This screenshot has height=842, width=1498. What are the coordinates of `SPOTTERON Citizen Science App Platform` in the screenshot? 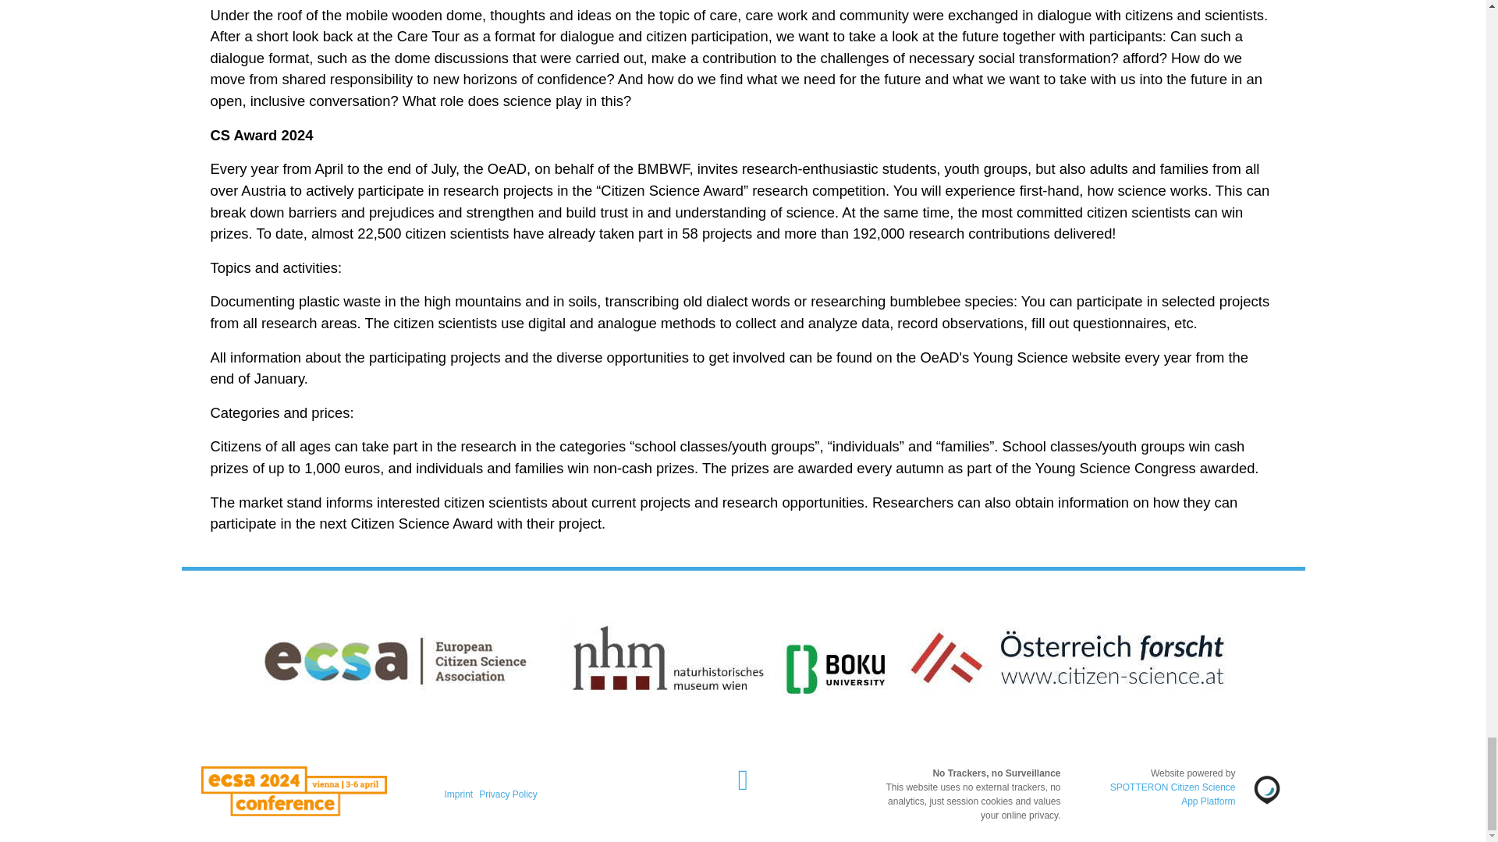 It's located at (1173, 794).